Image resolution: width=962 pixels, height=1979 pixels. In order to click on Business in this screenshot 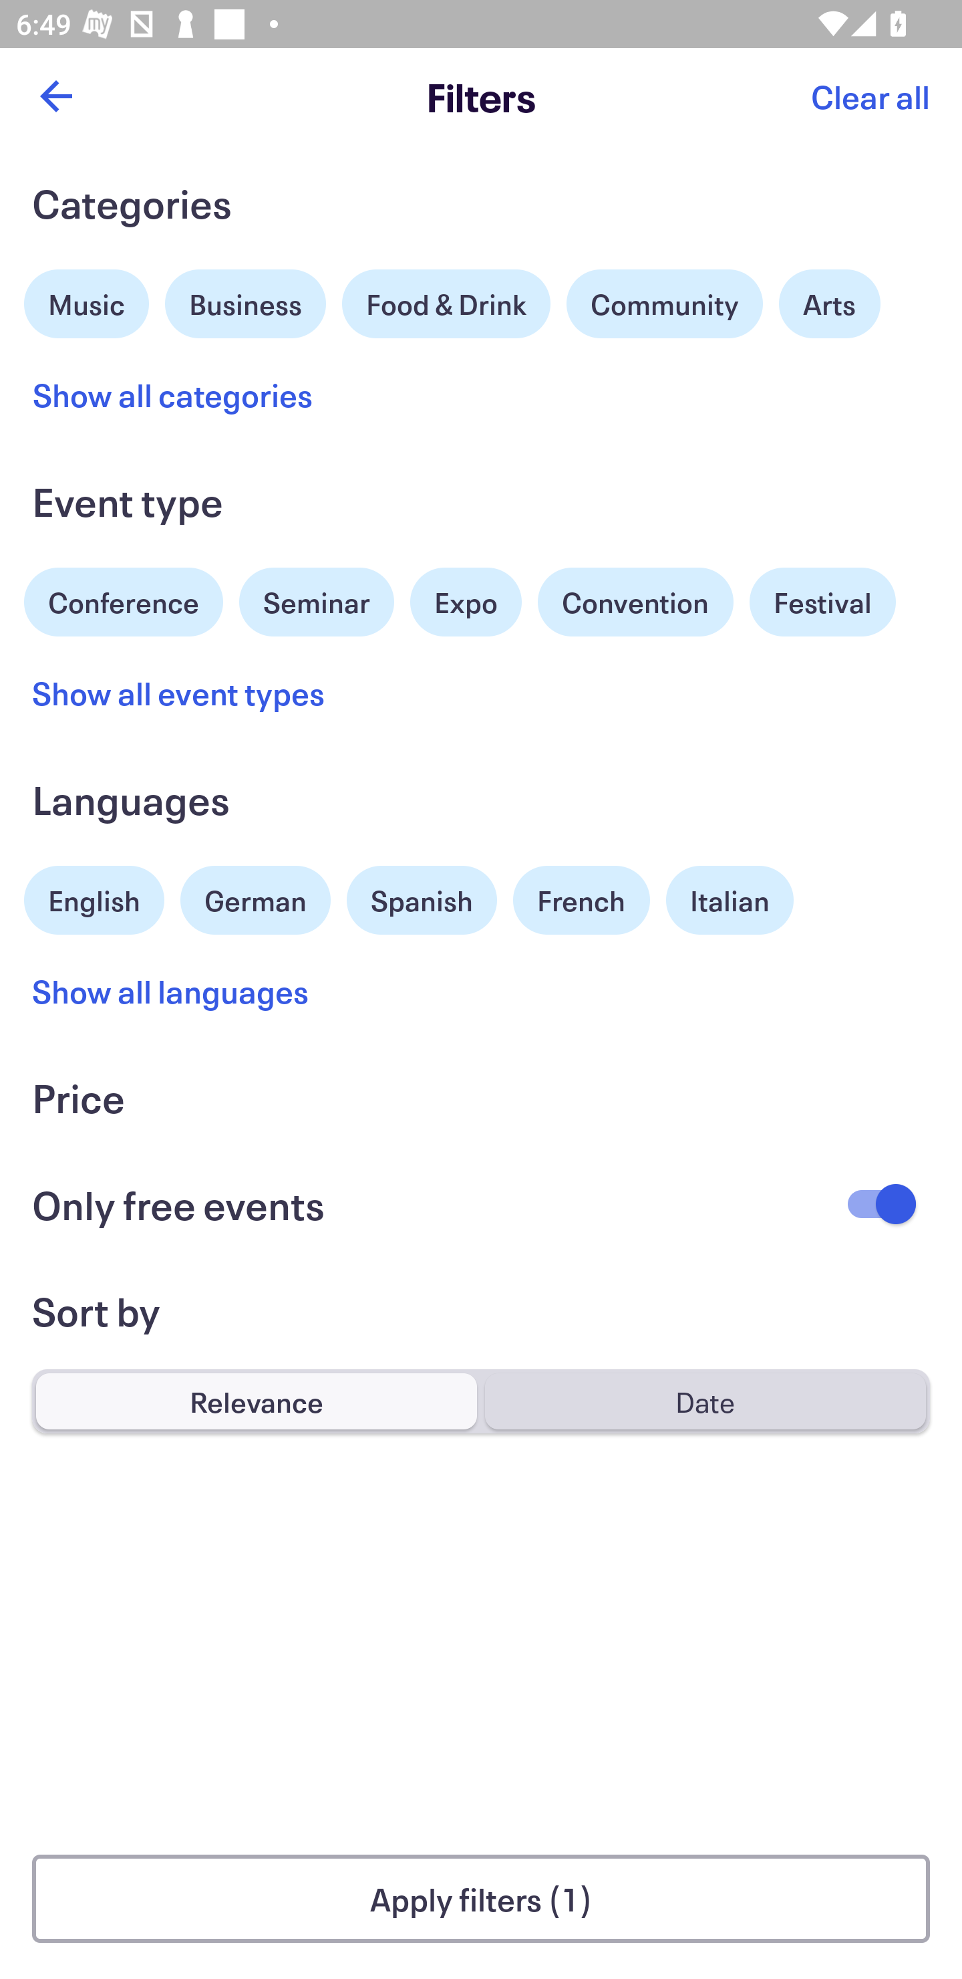, I will do `click(246, 301)`.